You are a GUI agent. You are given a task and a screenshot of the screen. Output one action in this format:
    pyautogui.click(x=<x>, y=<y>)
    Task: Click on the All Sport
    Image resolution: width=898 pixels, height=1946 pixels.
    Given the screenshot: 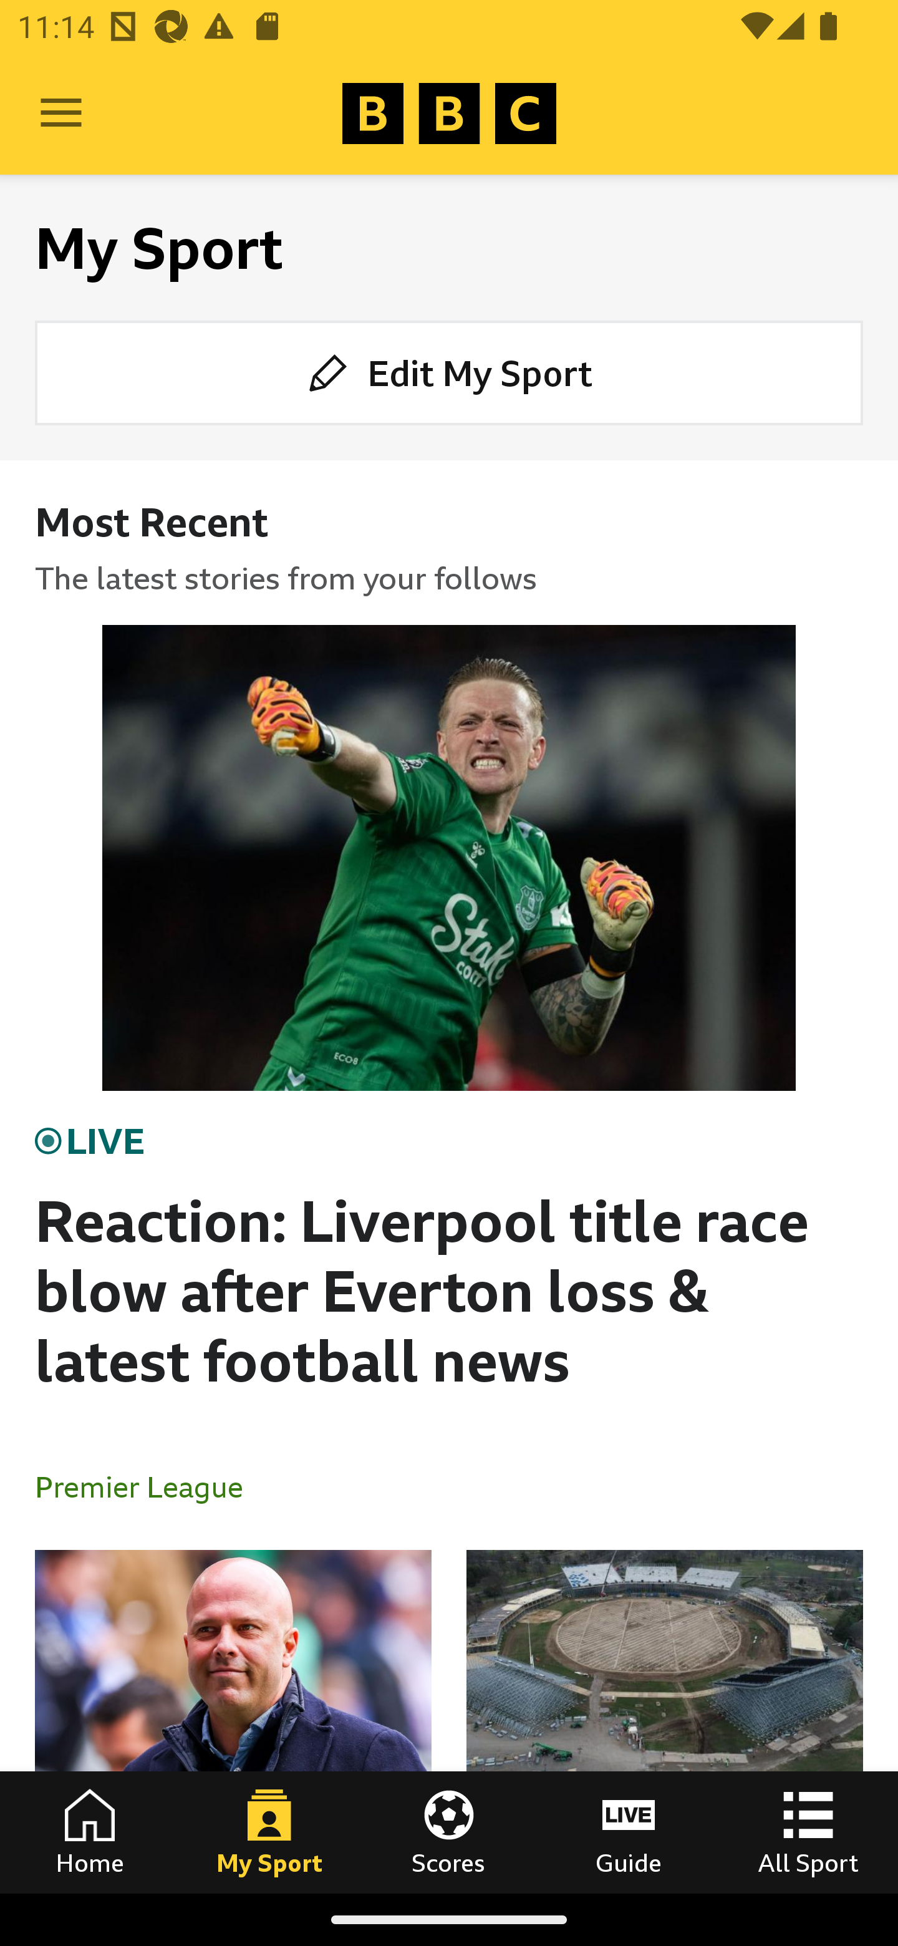 What is the action you would take?
    pyautogui.click(x=808, y=1832)
    